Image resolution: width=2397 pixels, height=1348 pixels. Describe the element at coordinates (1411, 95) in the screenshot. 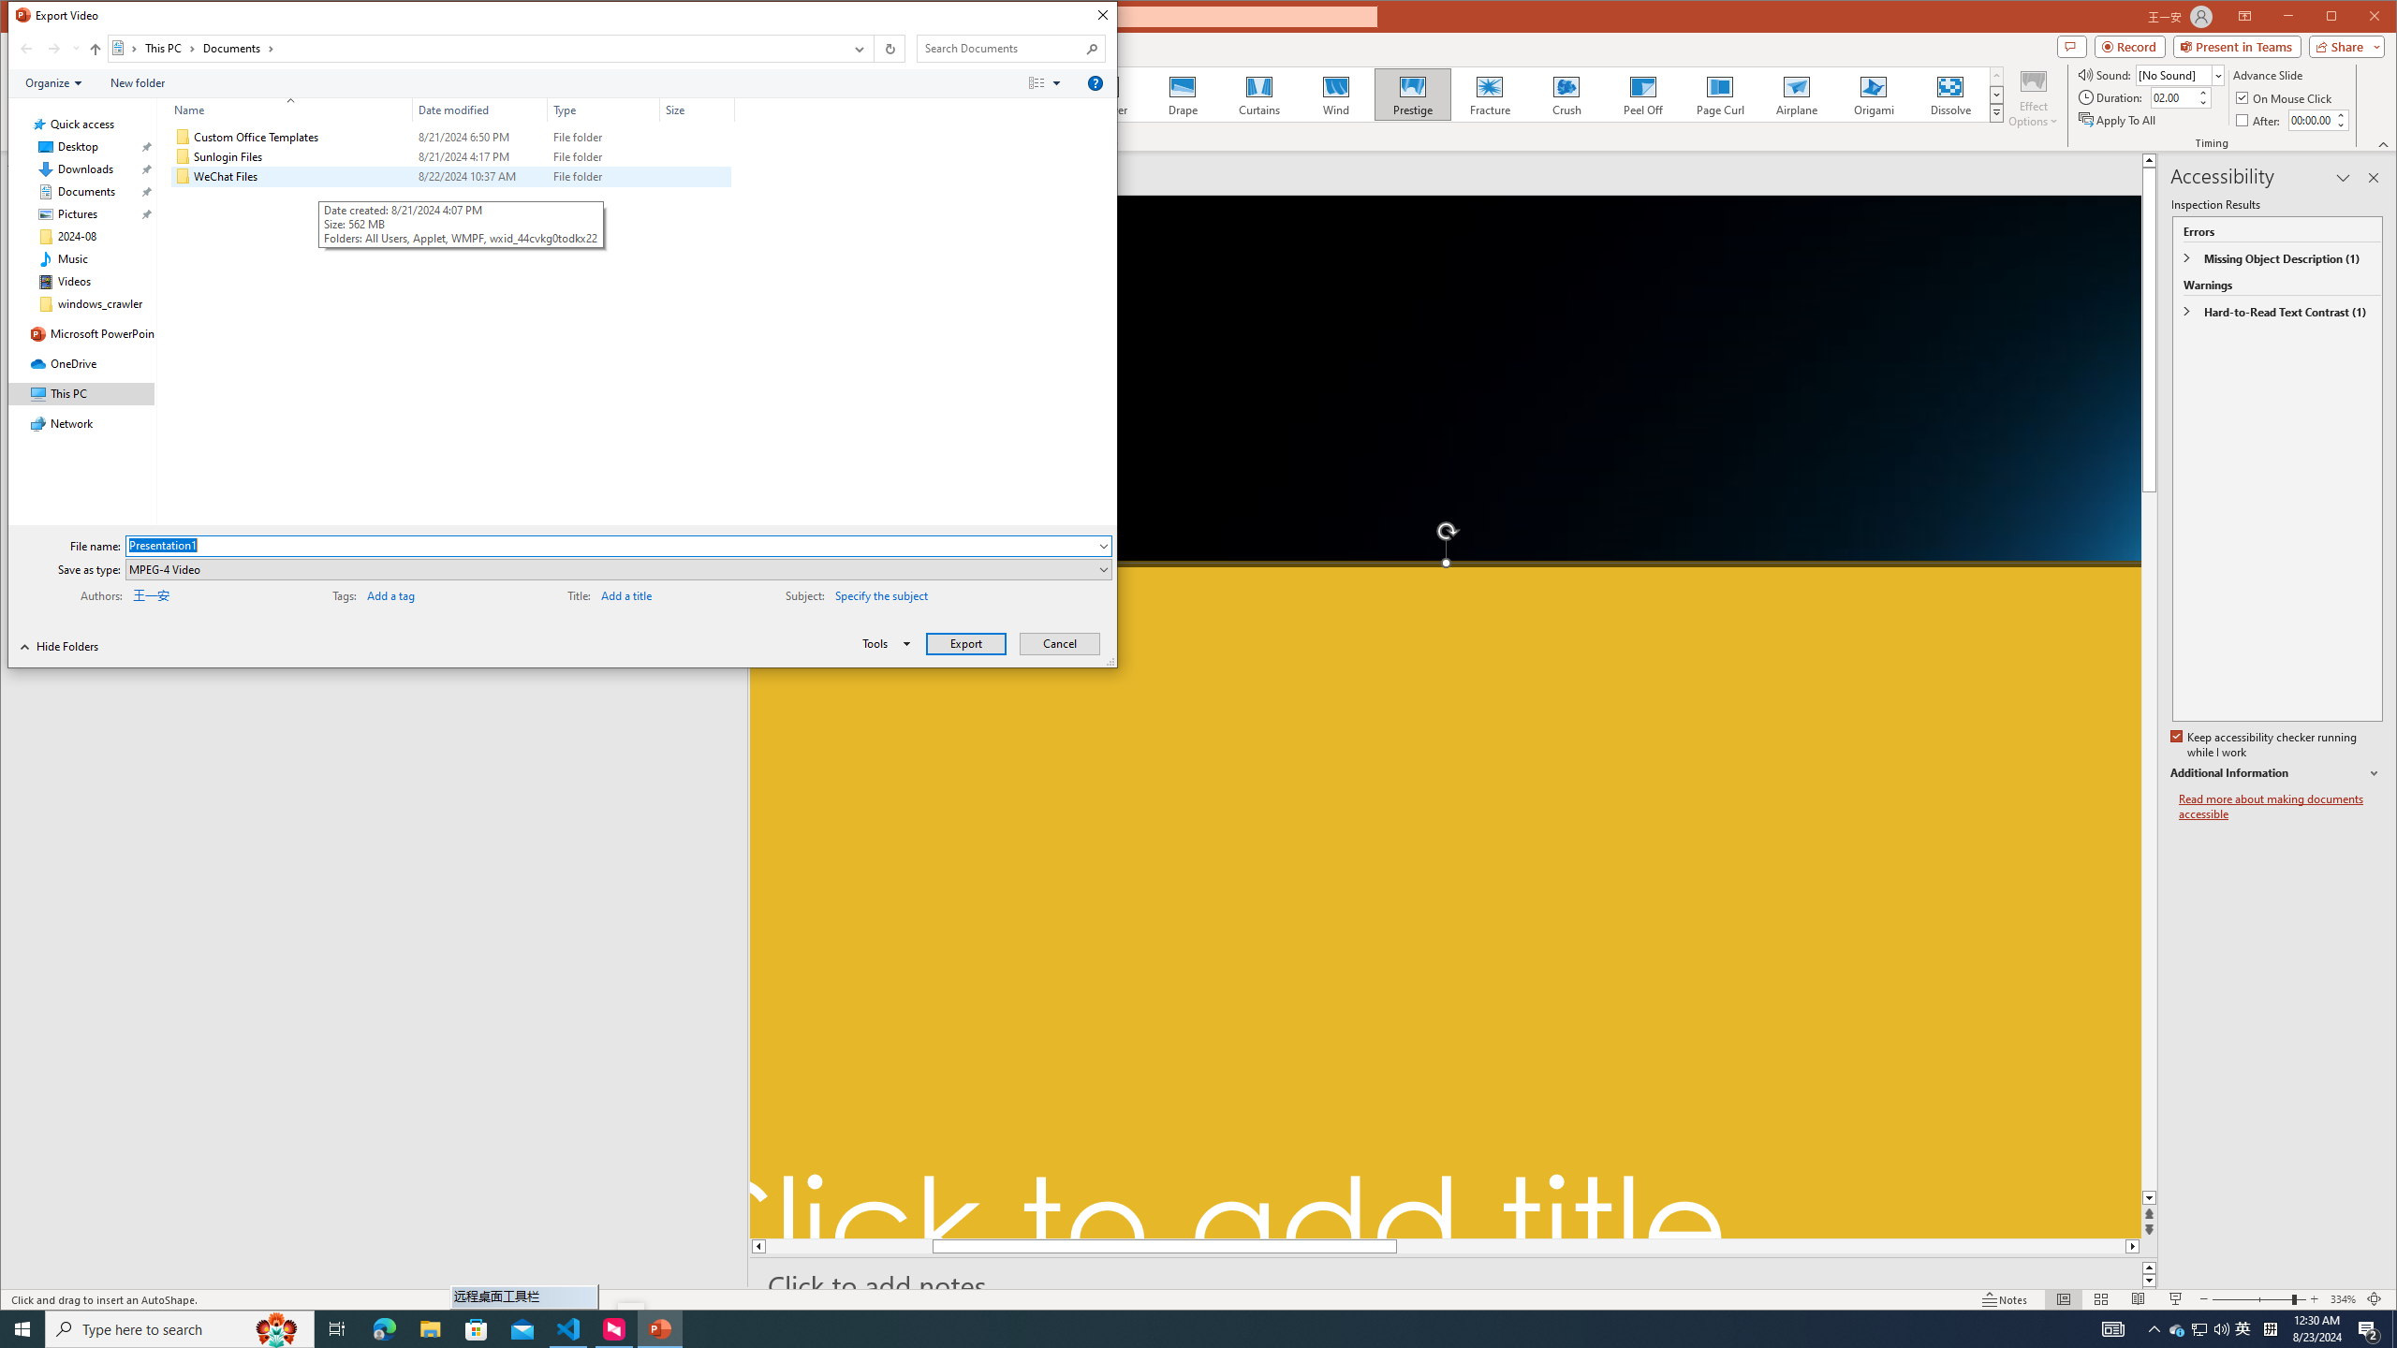

I see `Prestige` at that location.